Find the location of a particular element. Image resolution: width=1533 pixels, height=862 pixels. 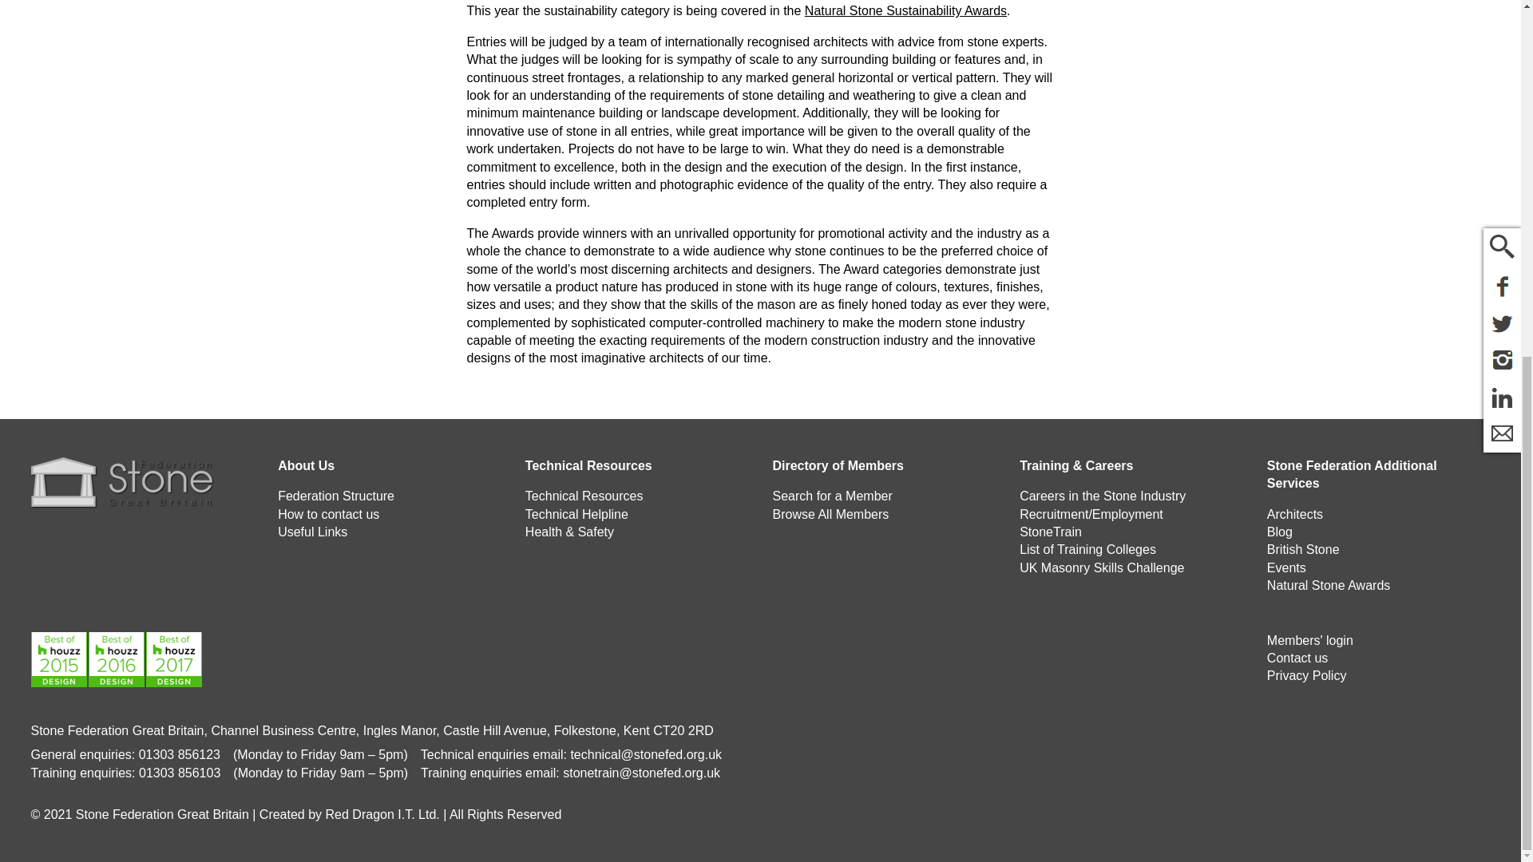

Technical Resources is located at coordinates (584, 496).